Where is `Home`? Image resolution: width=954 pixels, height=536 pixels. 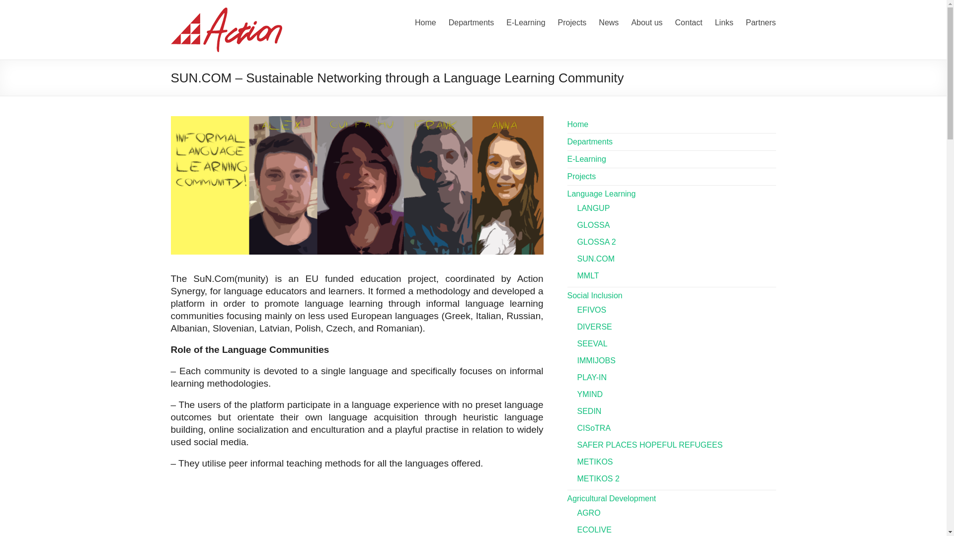 Home is located at coordinates (425, 21).